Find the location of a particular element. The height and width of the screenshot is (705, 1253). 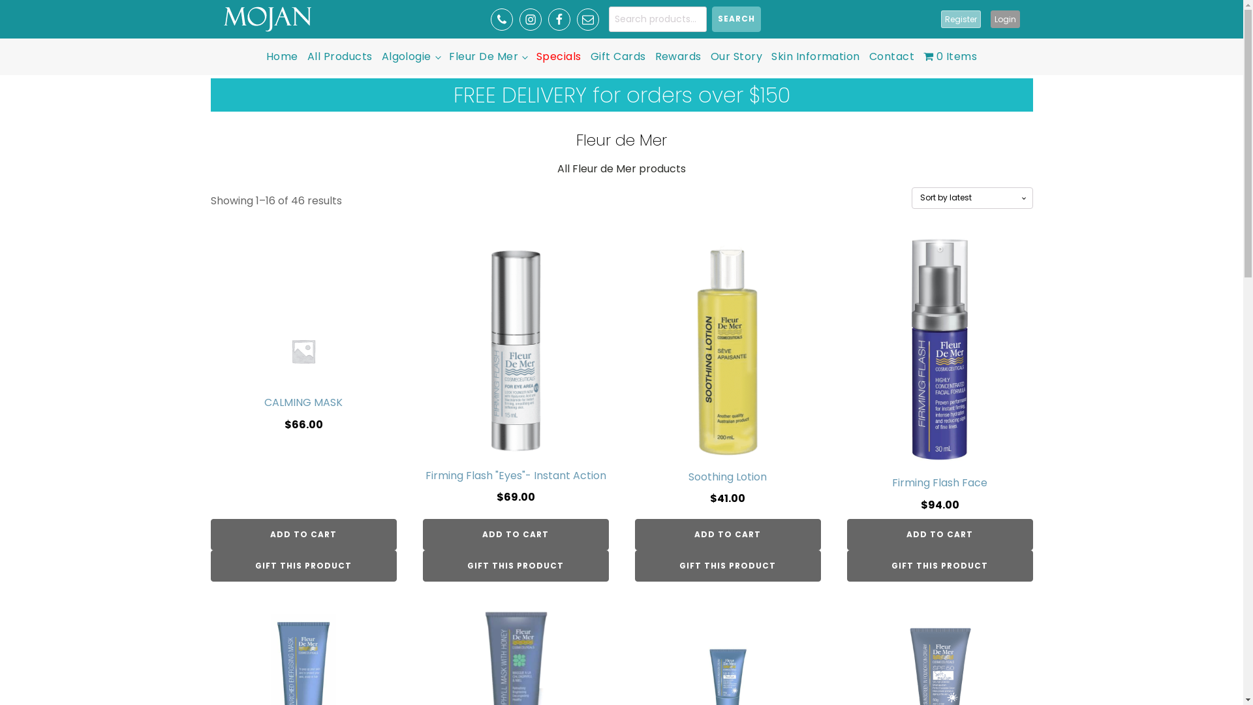

Fleur De Mer is located at coordinates (488, 57).